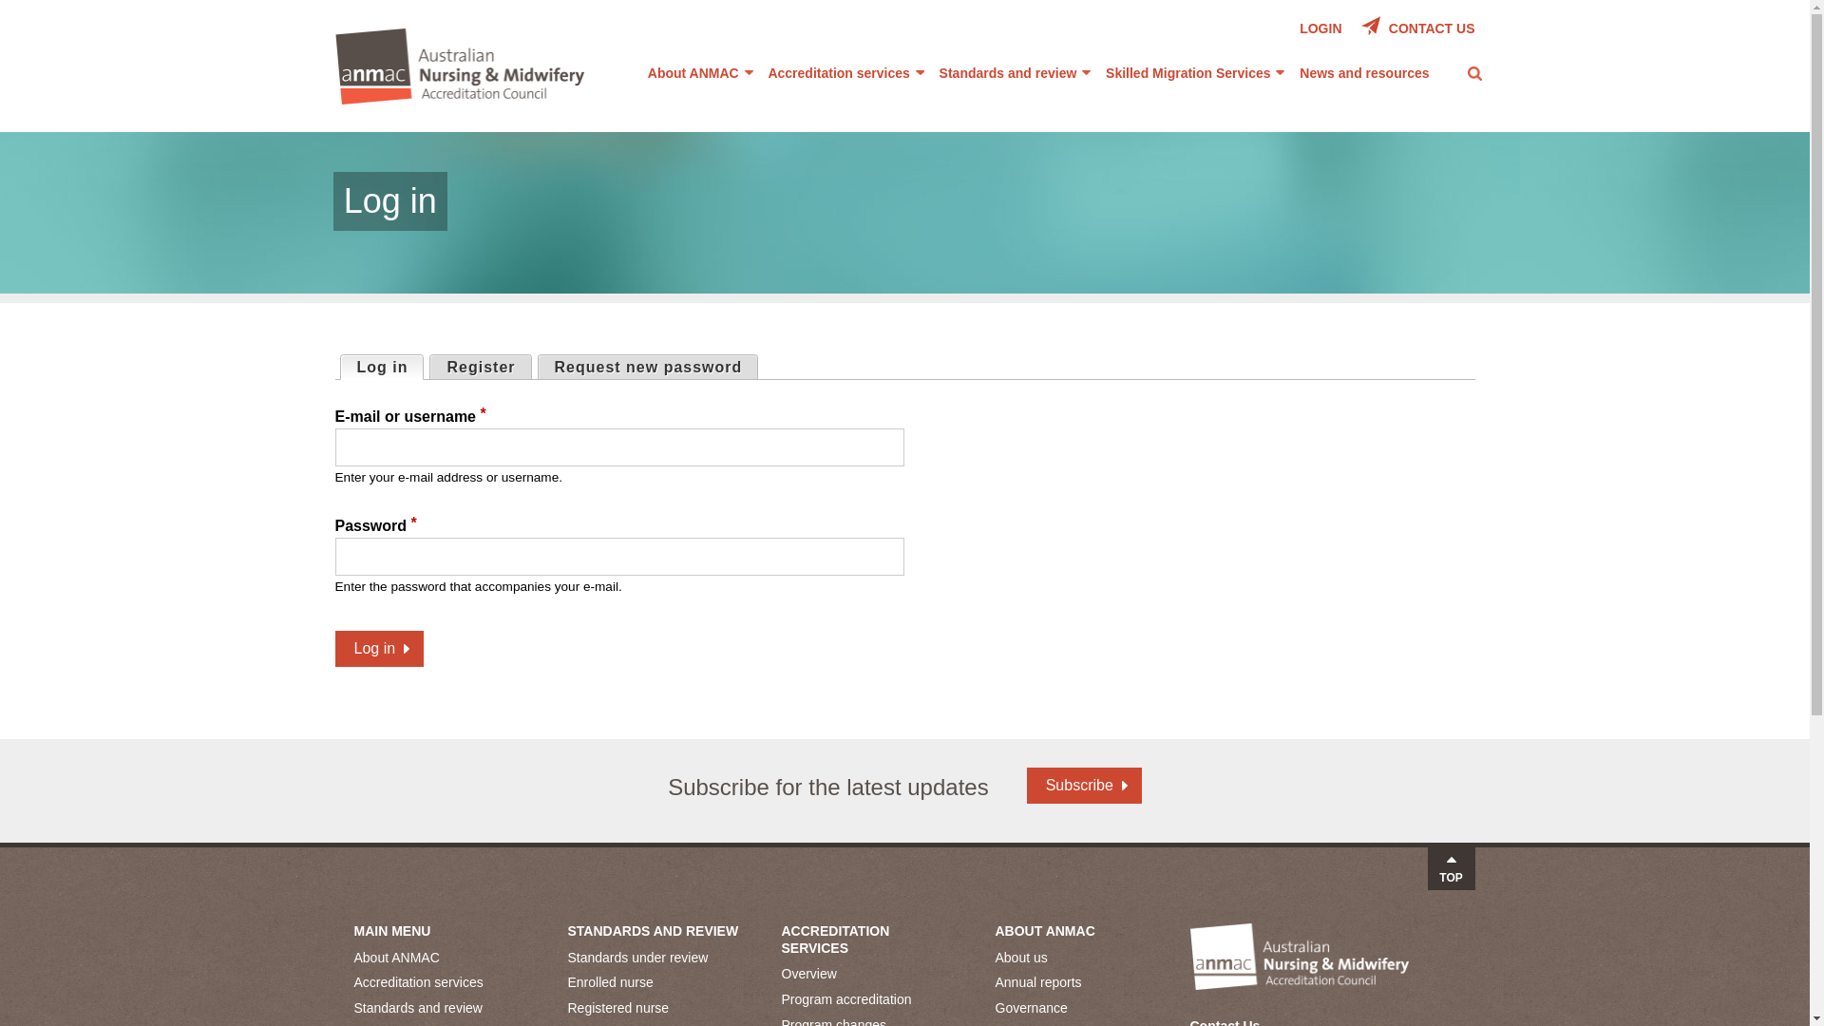 The image size is (1824, 1026). What do you see at coordinates (655, 958) in the screenshot?
I see `Standards under review` at bounding box center [655, 958].